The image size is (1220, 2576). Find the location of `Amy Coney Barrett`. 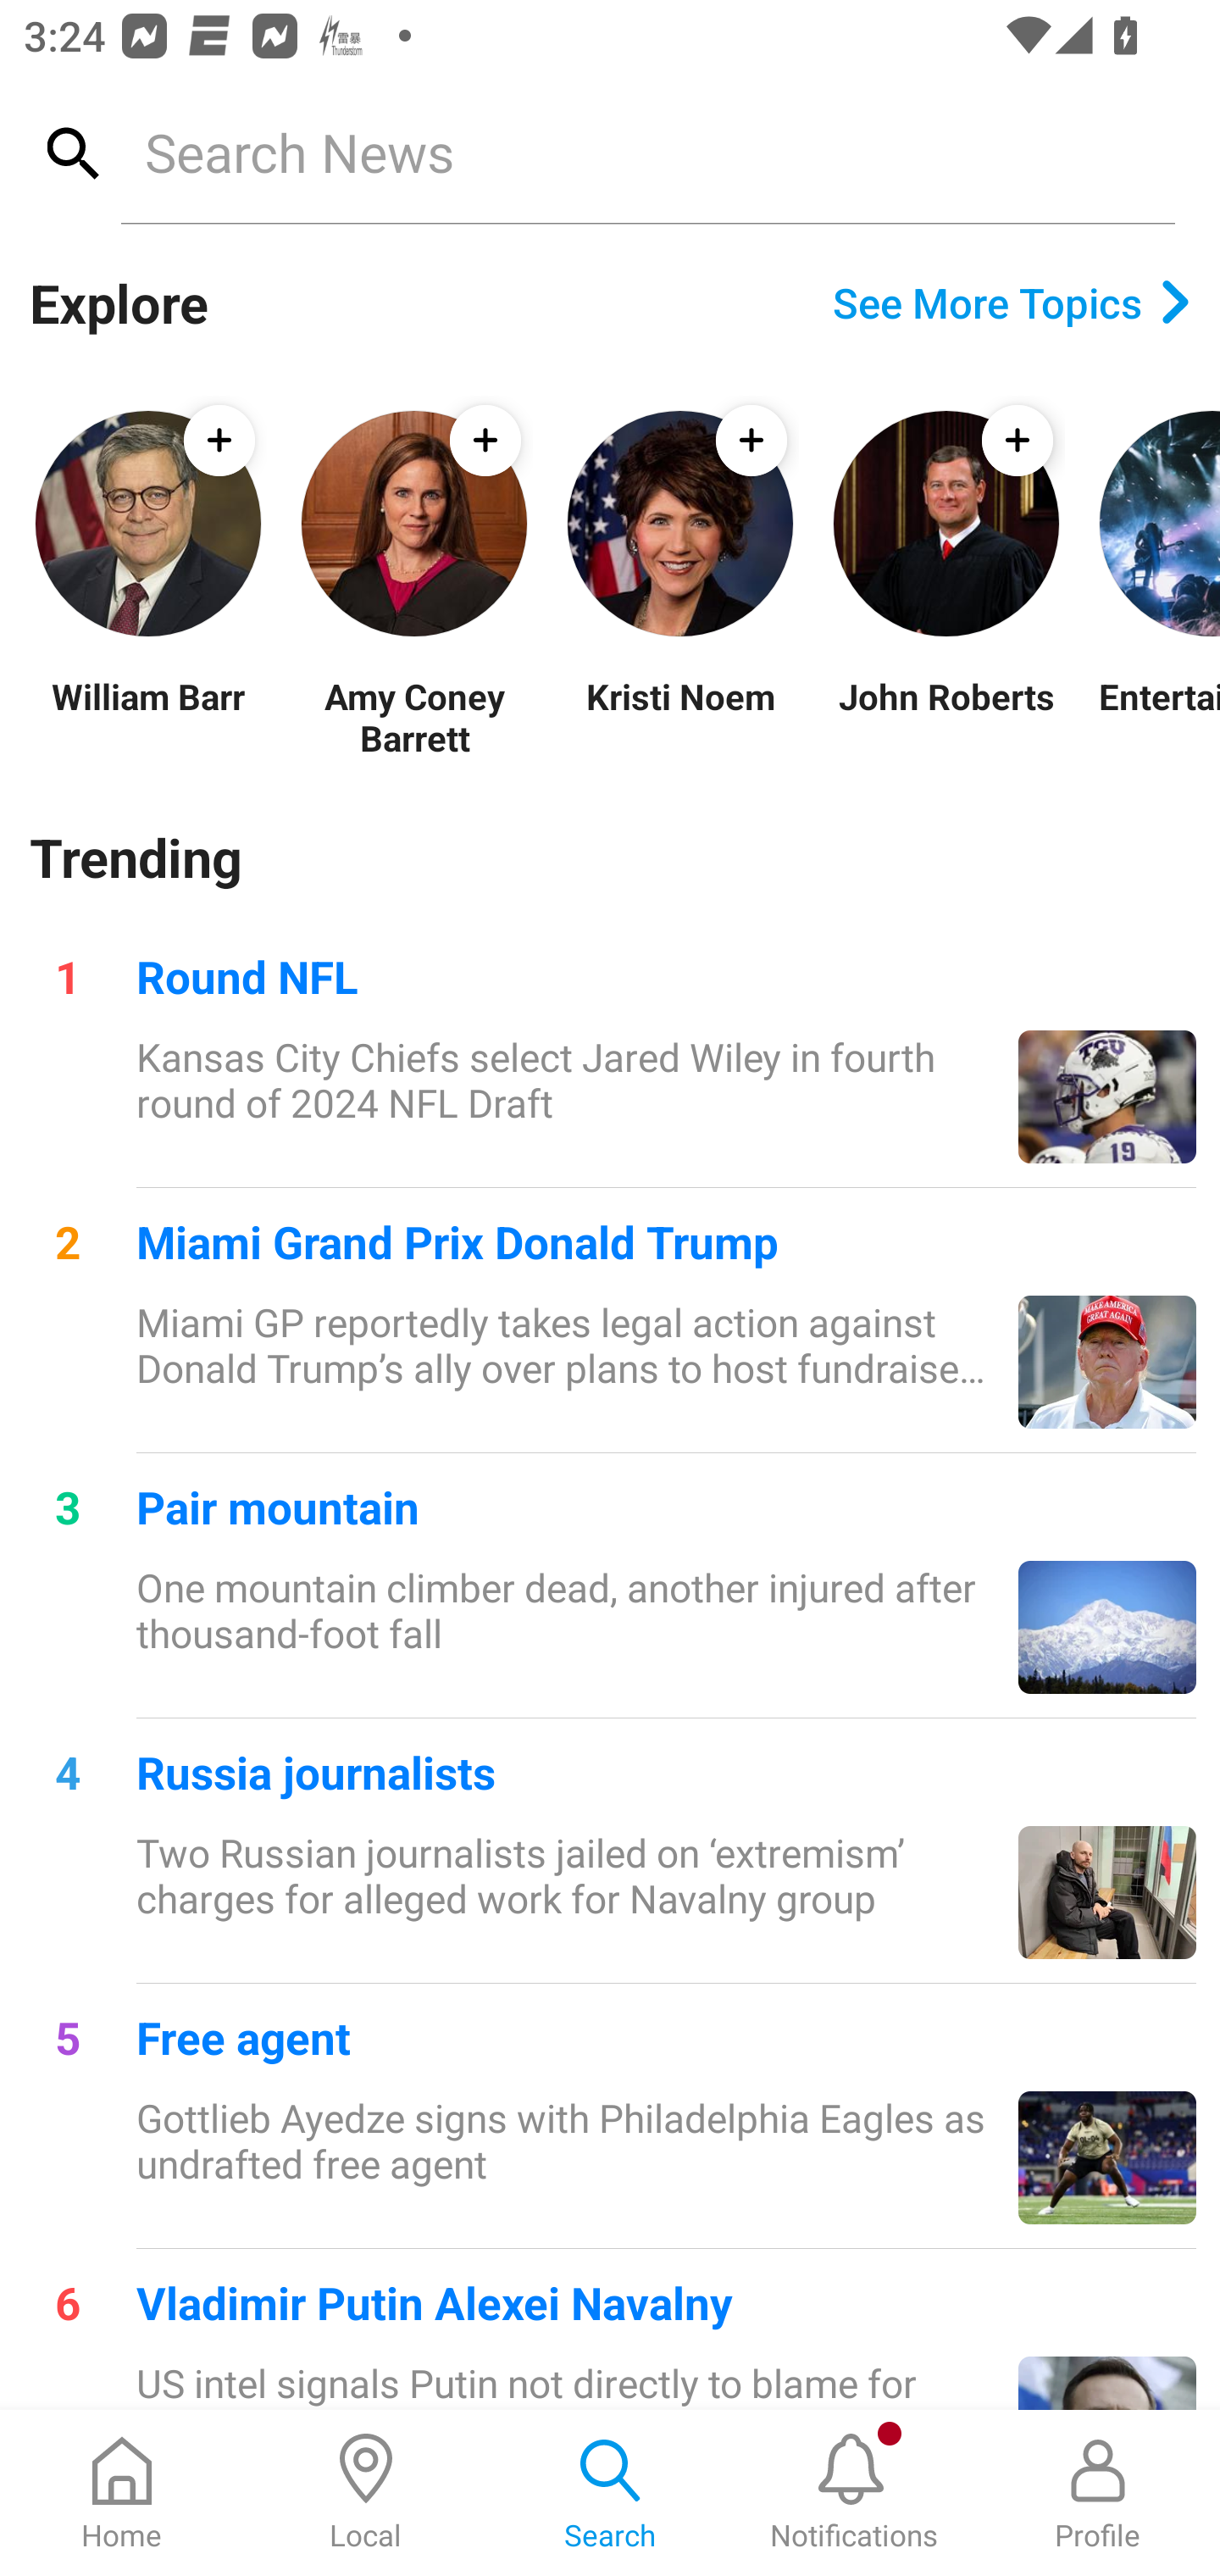

Amy Coney Barrett is located at coordinates (413, 717).